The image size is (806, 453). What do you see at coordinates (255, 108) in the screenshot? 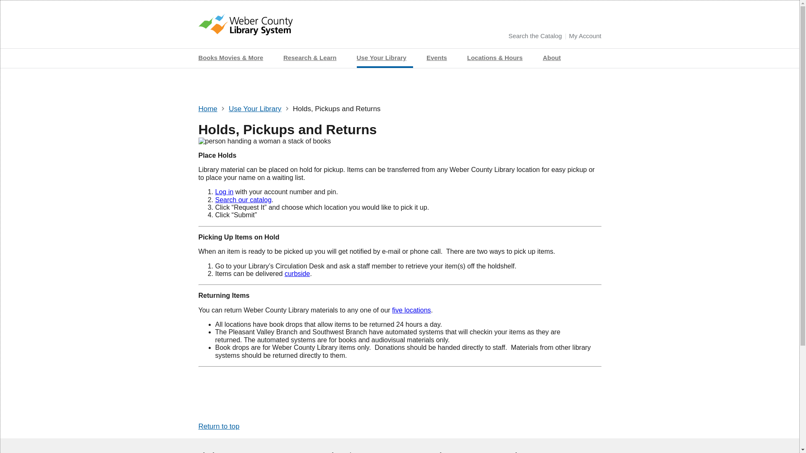
I see `Use Your Library` at bounding box center [255, 108].